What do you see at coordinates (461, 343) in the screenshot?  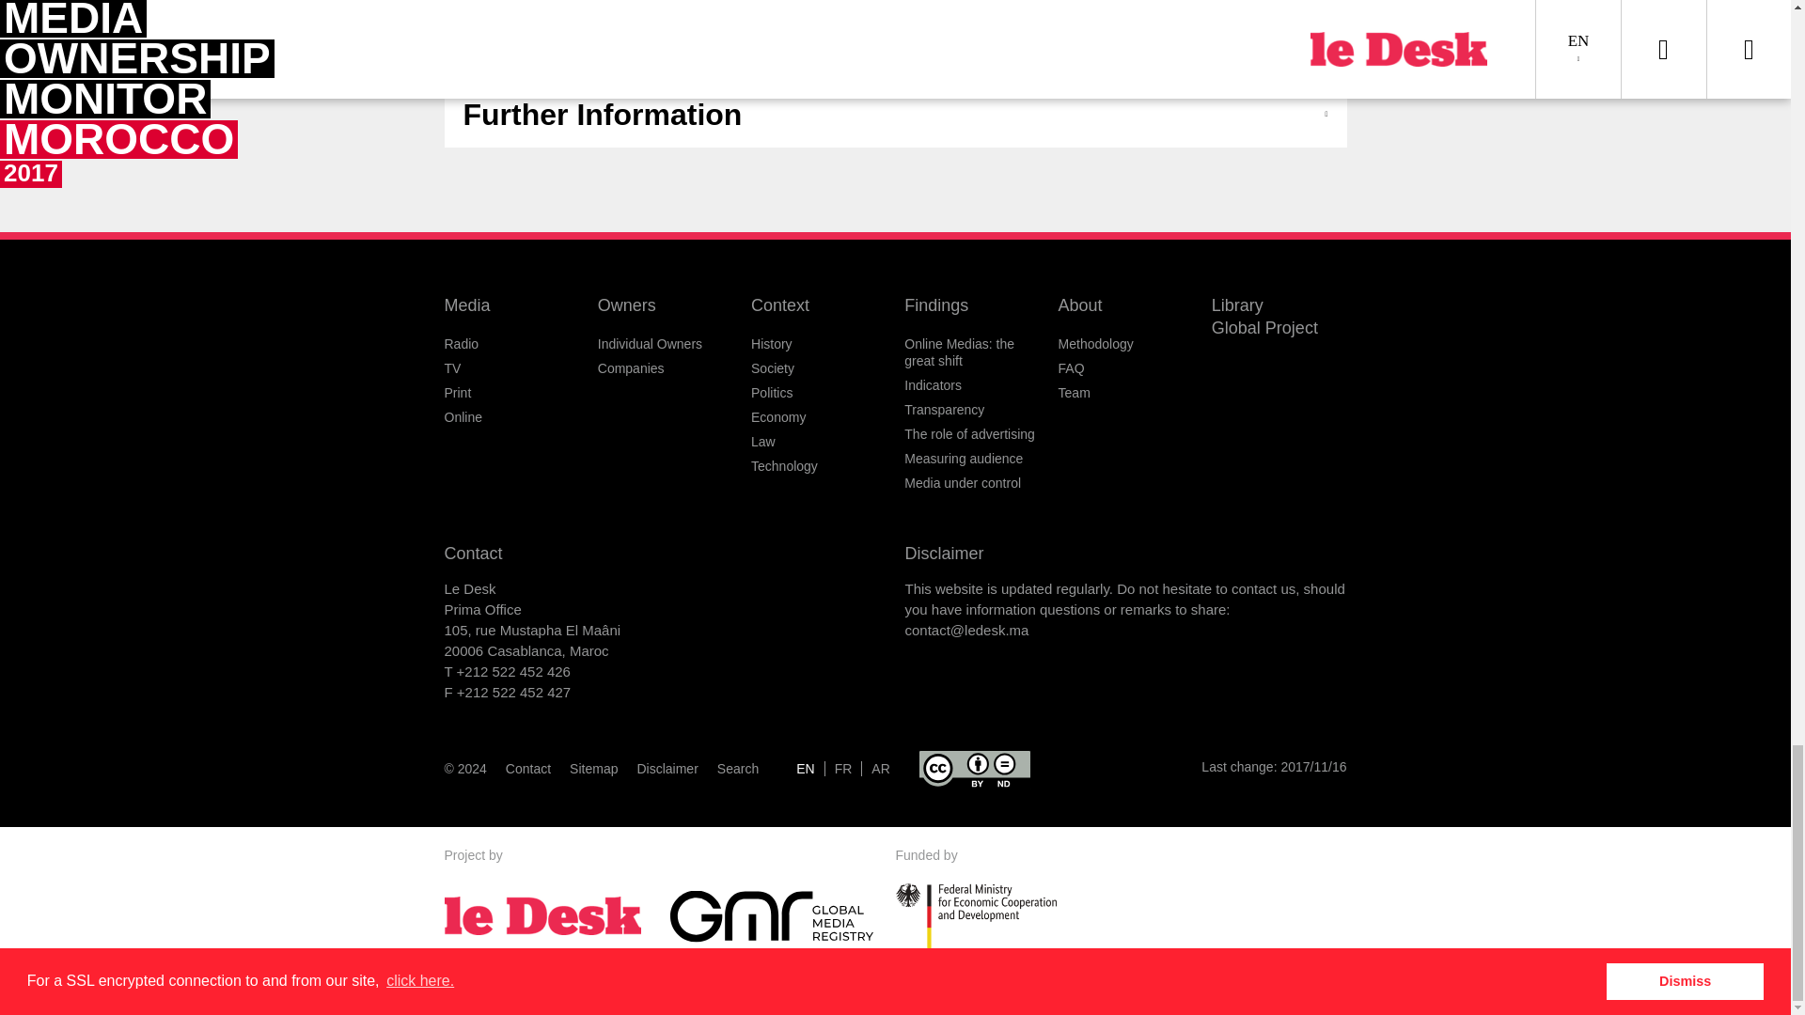 I see `Radio` at bounding box center [461, 343].